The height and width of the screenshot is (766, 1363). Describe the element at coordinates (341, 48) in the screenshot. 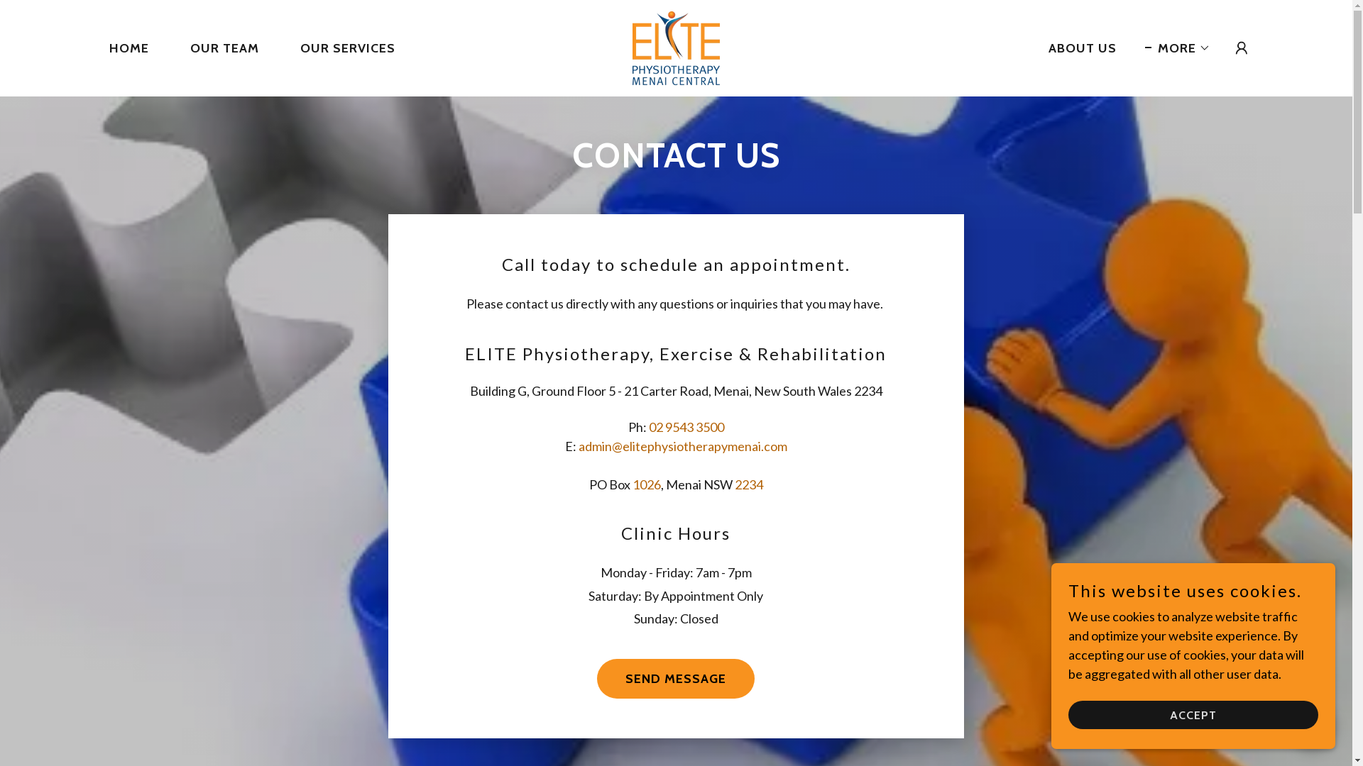

I see `OUR SERVICES` at that location.